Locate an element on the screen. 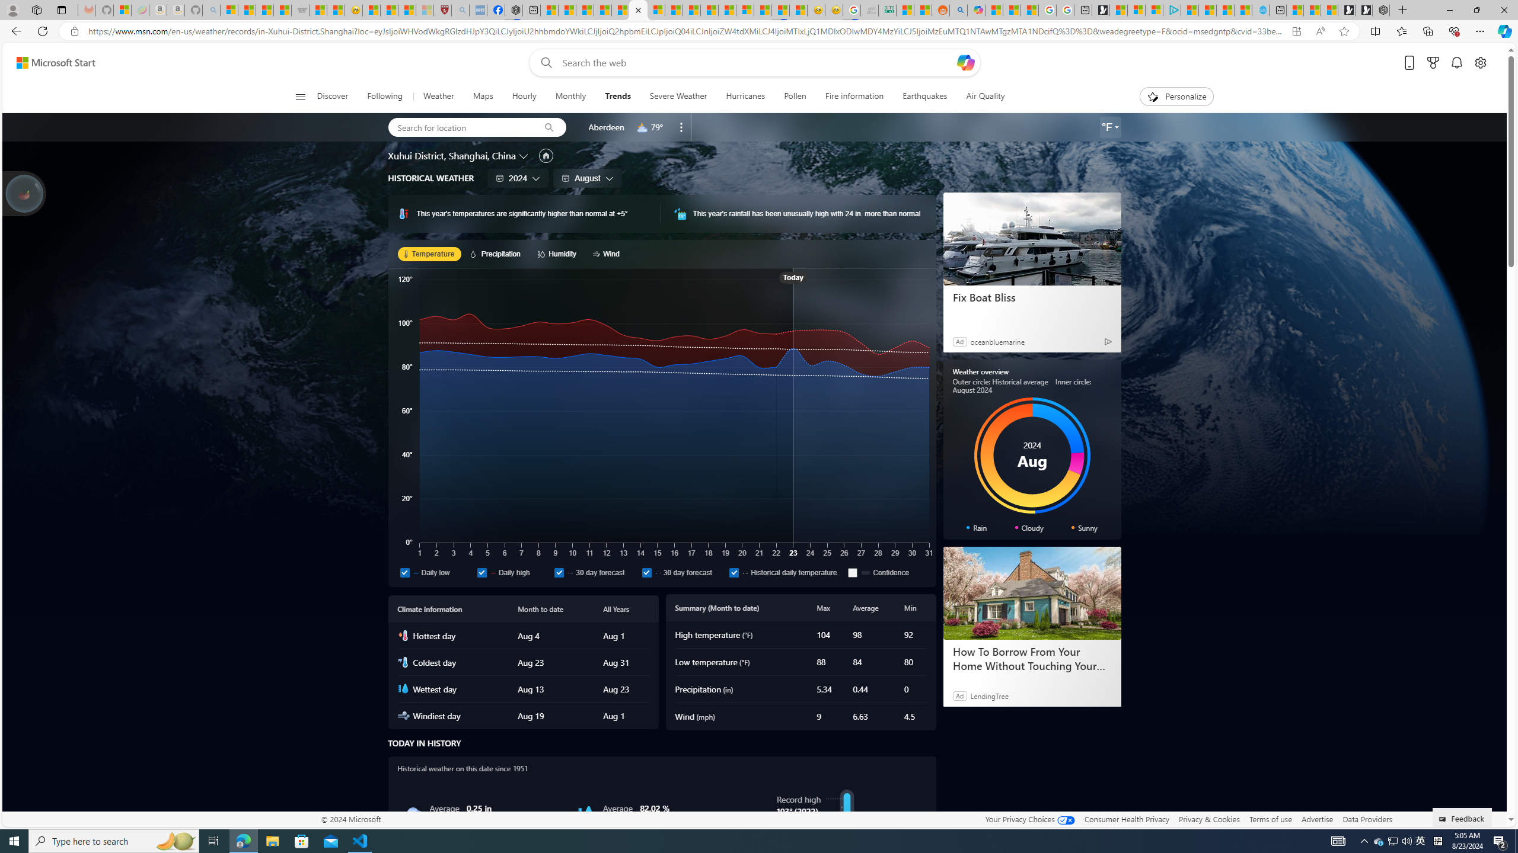 This screenshot has width=1518, height=853. Severe Weather is located at coordinates (678, 97).